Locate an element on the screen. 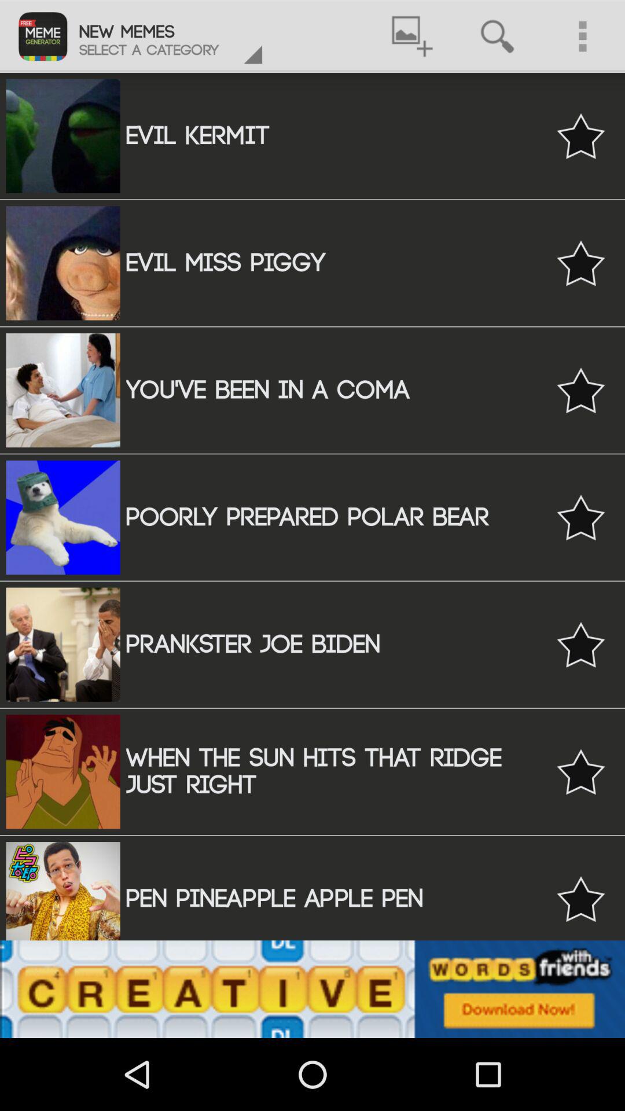 This screenshot has height=1111, width=625. add to favorites is located at coordinates (581, 517).